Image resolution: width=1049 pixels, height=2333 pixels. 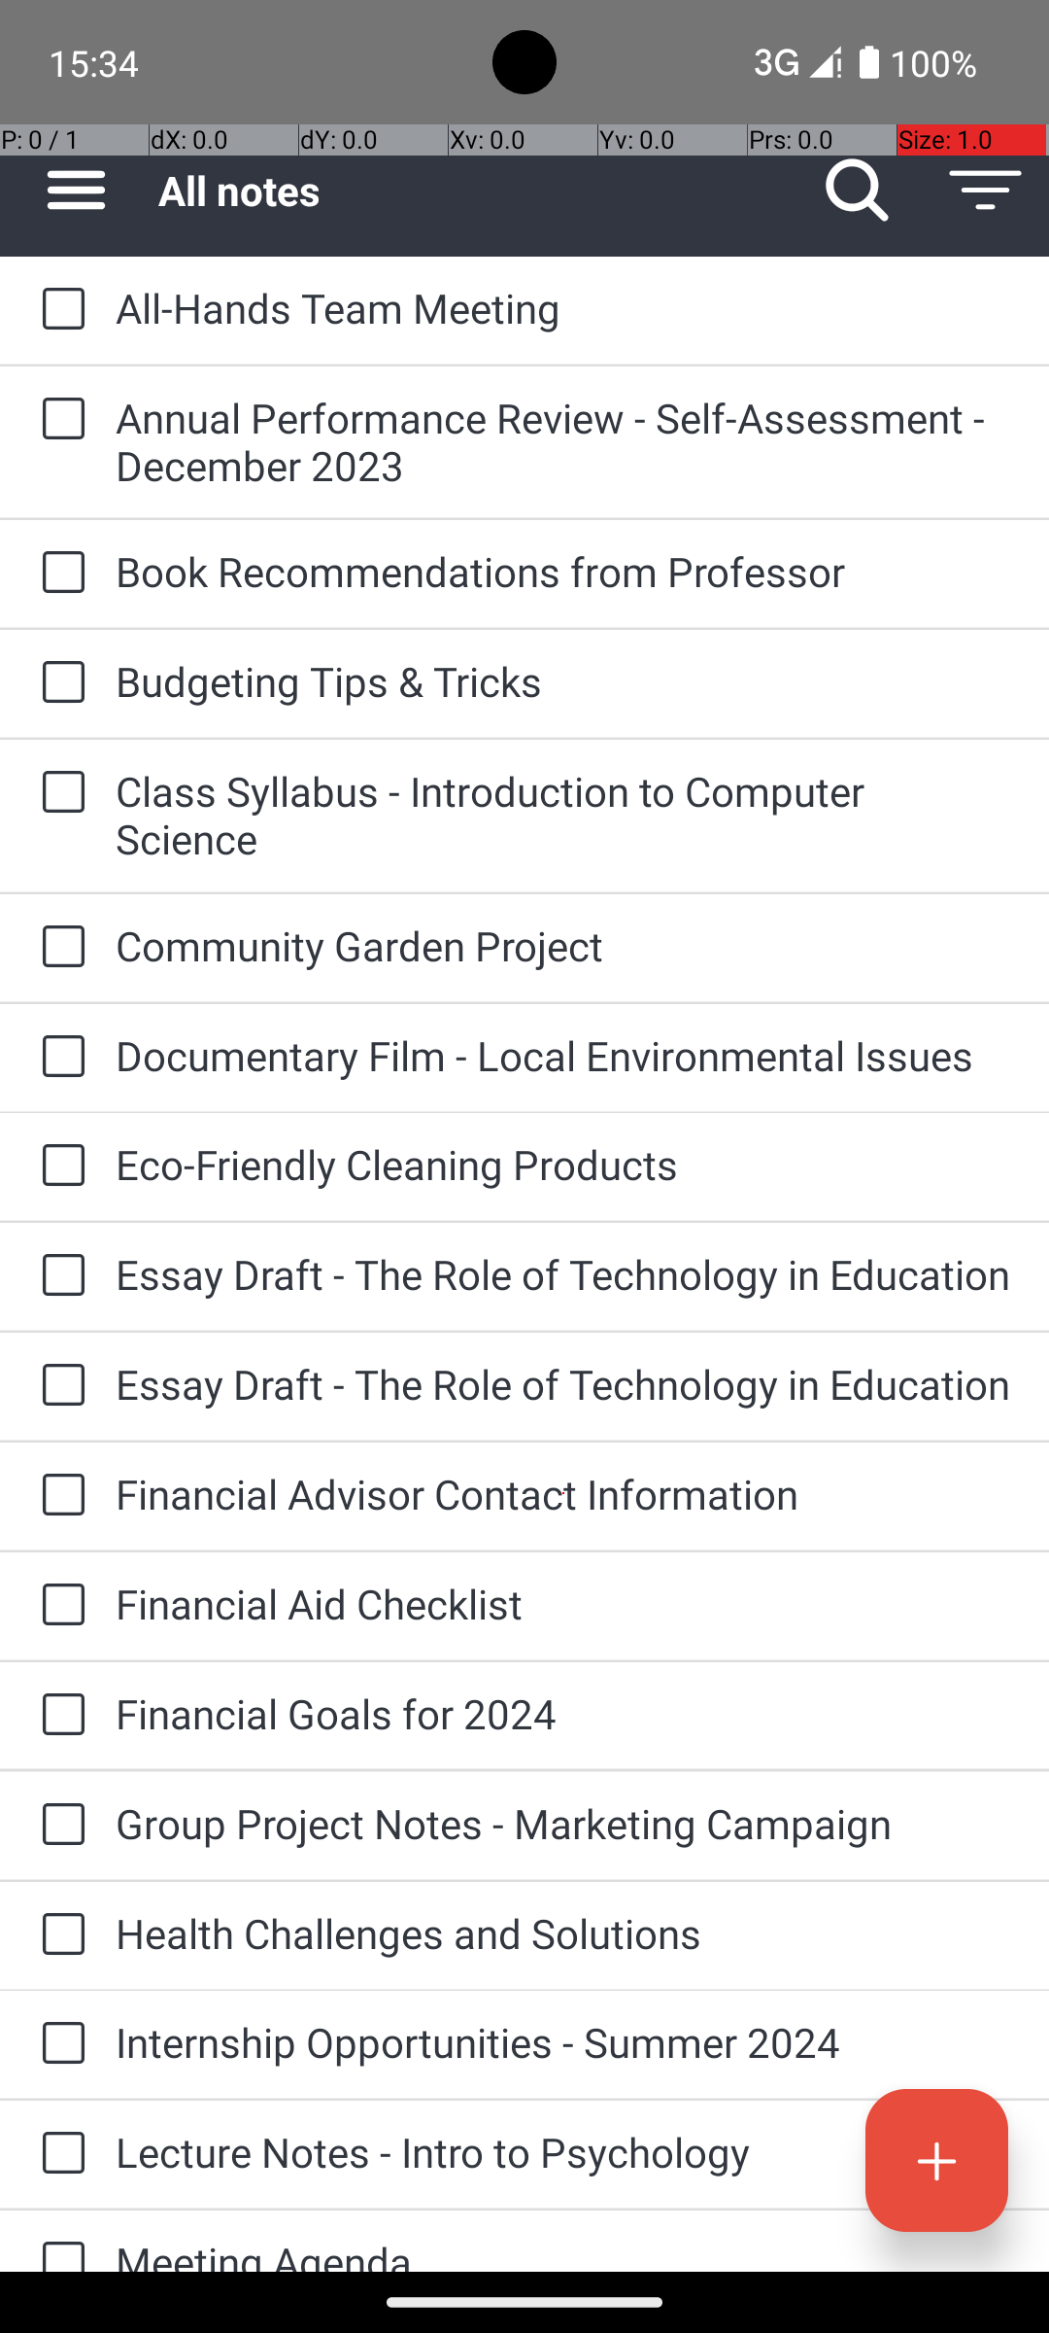 What do you see at coordinates (58, 1935) in the screenshot?
I see `to-do: Health Challenges and Solutions` at bounding box center [58, 1935].